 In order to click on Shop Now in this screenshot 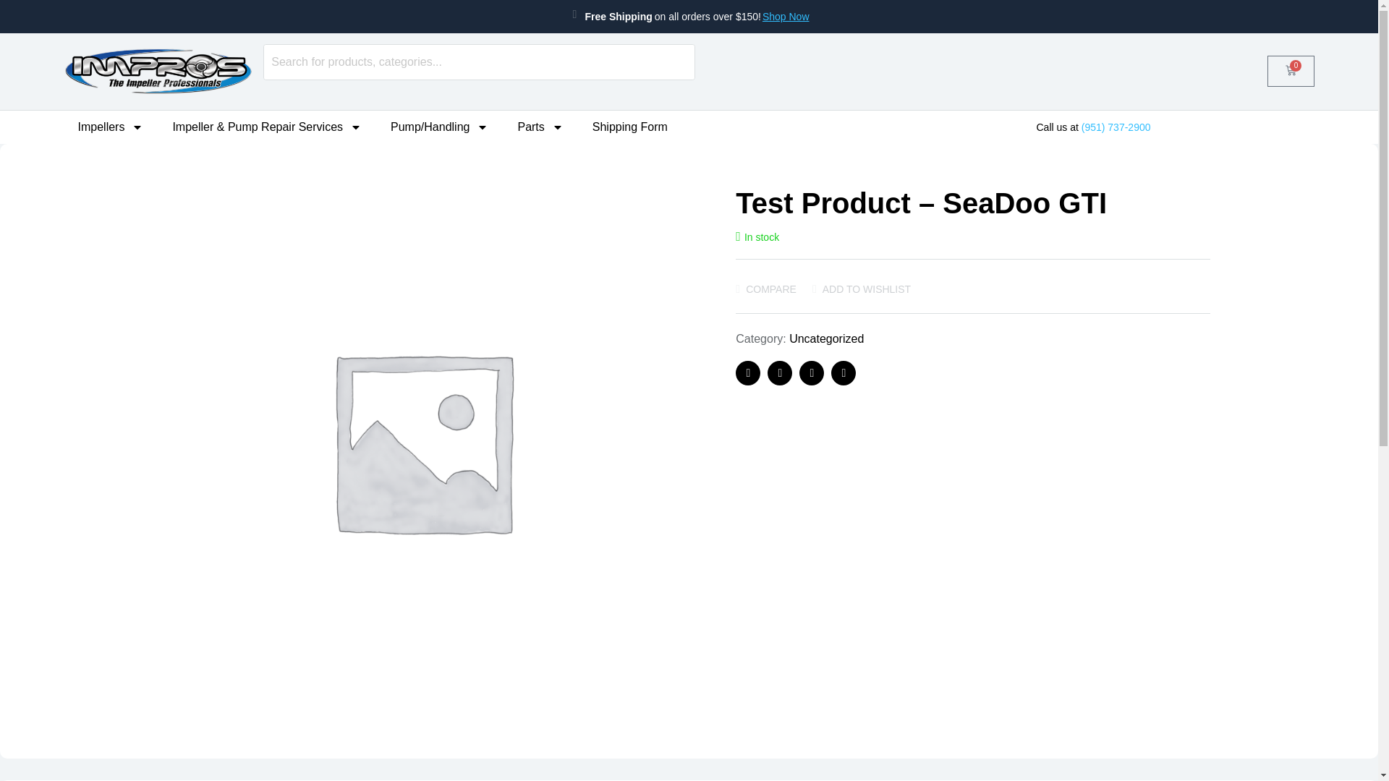, I will do `click(786, 17)`.